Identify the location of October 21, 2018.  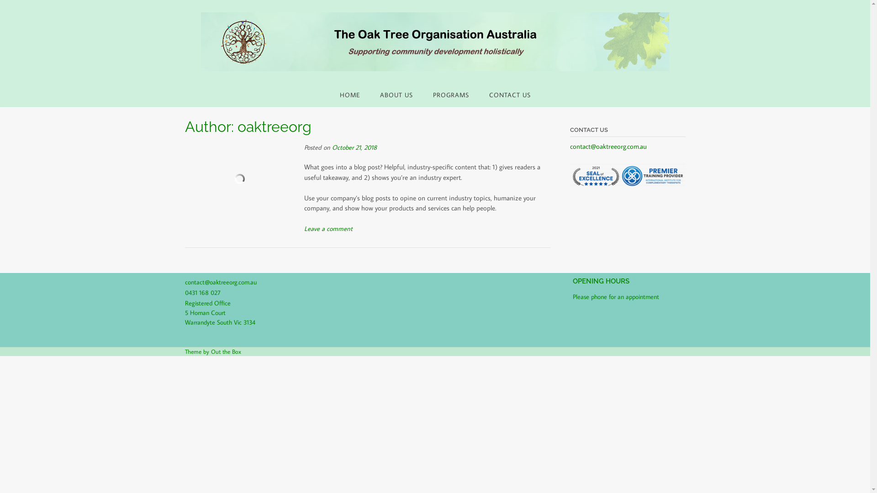
(354, 147).